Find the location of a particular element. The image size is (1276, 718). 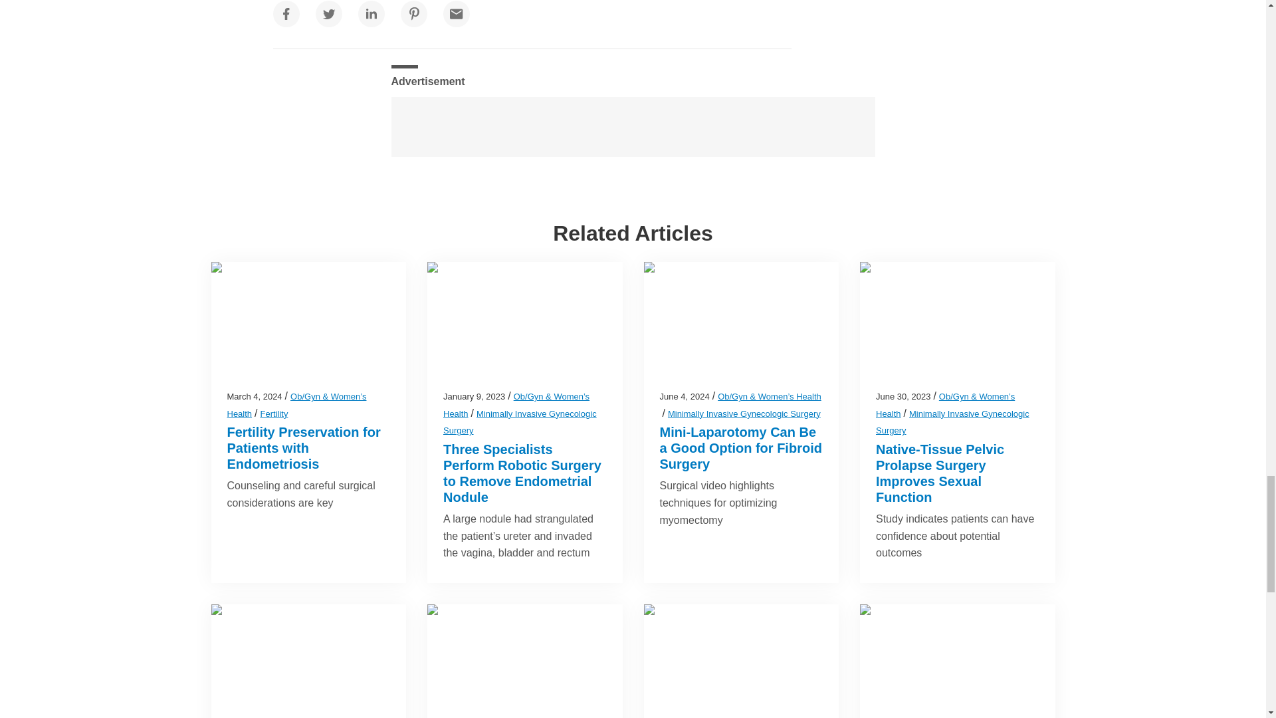

Fertility is located at coordinates (274, 414).